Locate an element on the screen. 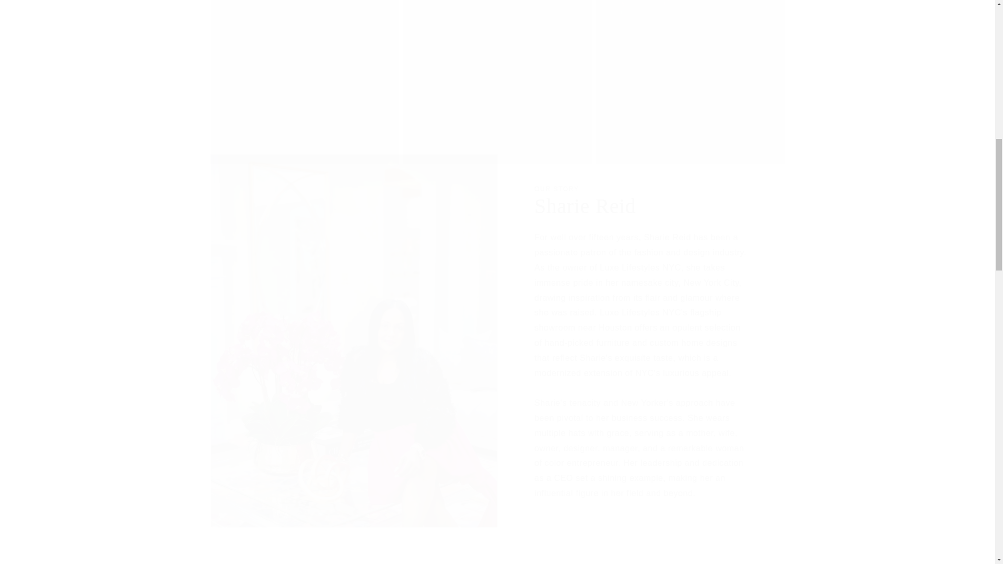  Gallery is located at coordinates (497, 561).